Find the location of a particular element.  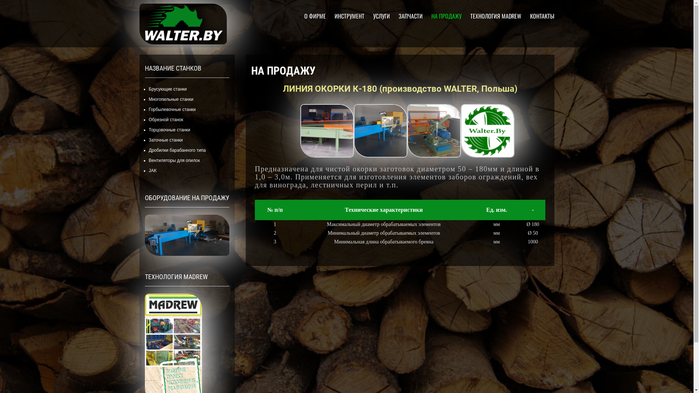

JAK is located at coordinates (153, 171).